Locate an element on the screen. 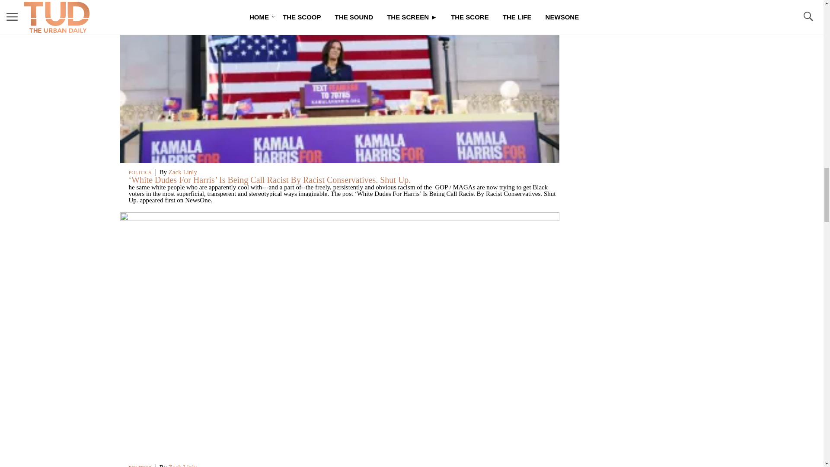  Zack Linly is located at coordinates (182, 172).